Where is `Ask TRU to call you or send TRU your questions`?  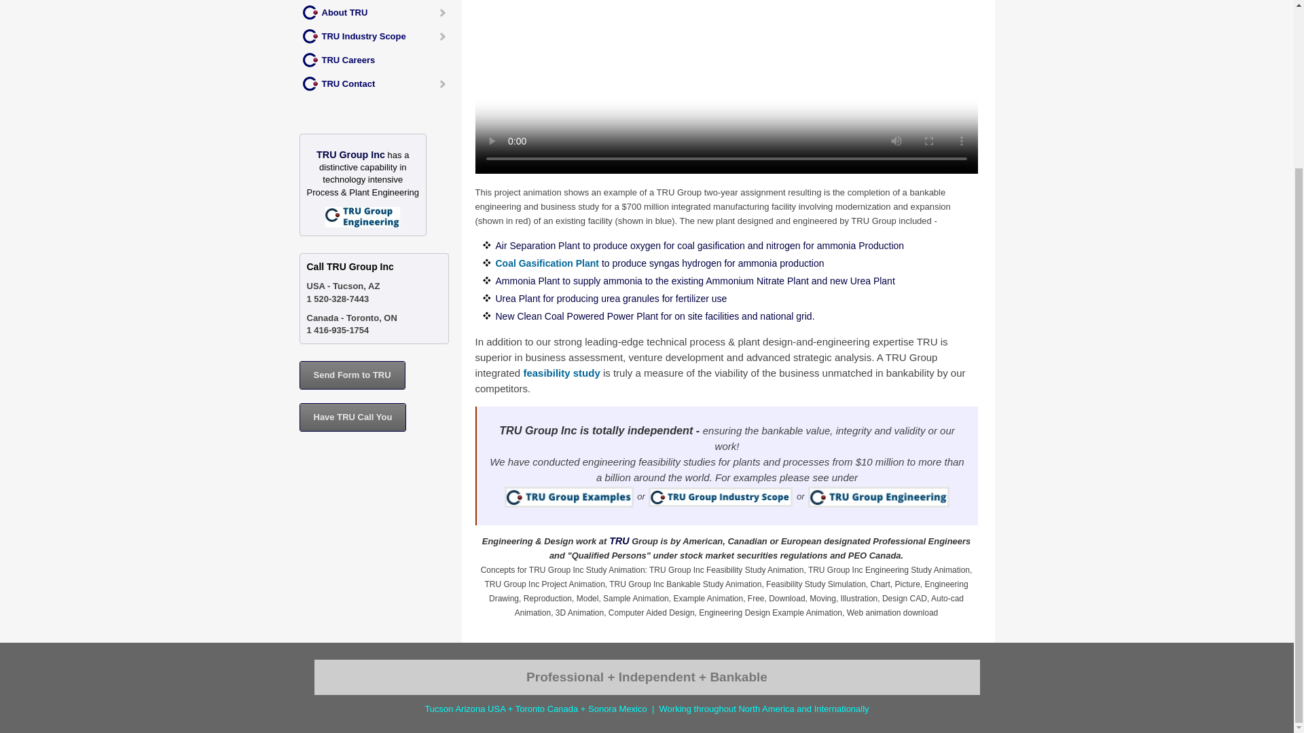
Ask TRU to call you or send TRU your questions is located at coordinates (352, 375).